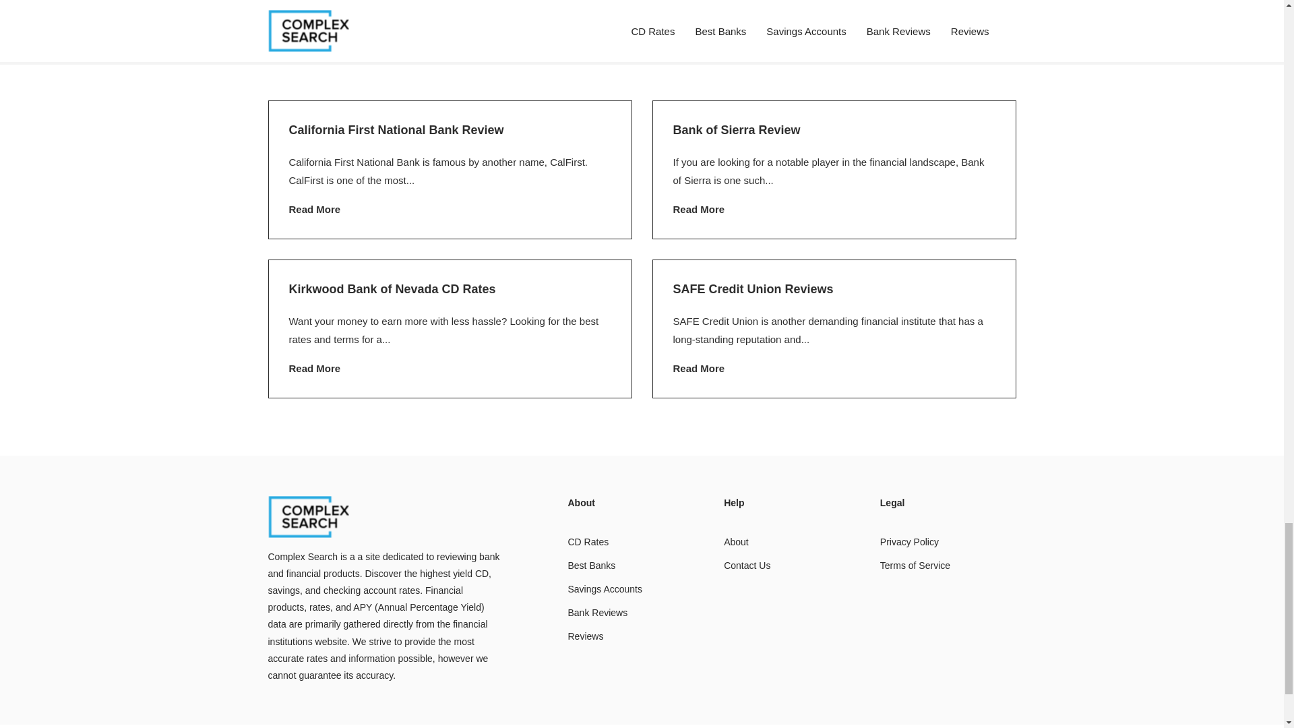 The height and width of the screenshot is (728, 1294). What do you see at coordinates (698, 50) in the screenshot?
I see `Read More` at bounding box center [698, 50].